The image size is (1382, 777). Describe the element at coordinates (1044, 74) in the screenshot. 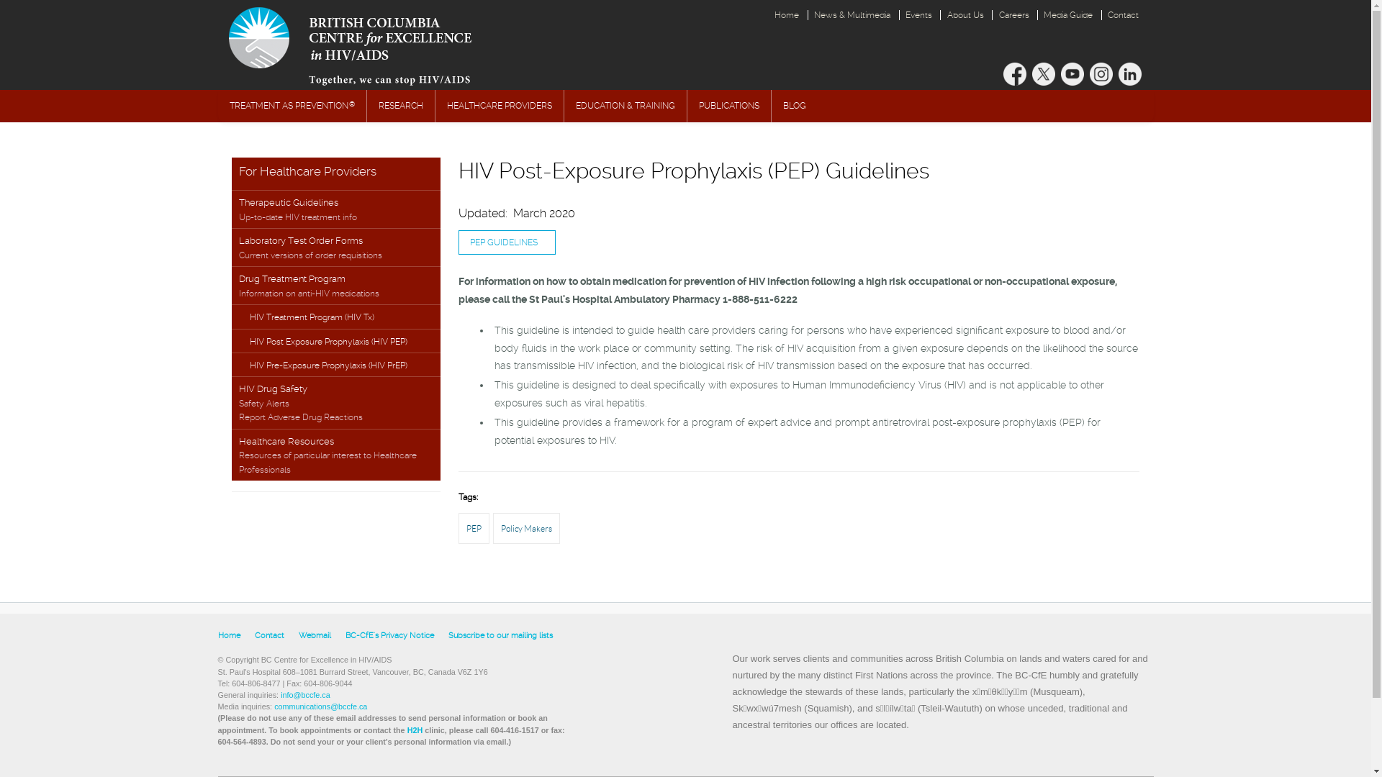

I see `On Twitter` at that location.